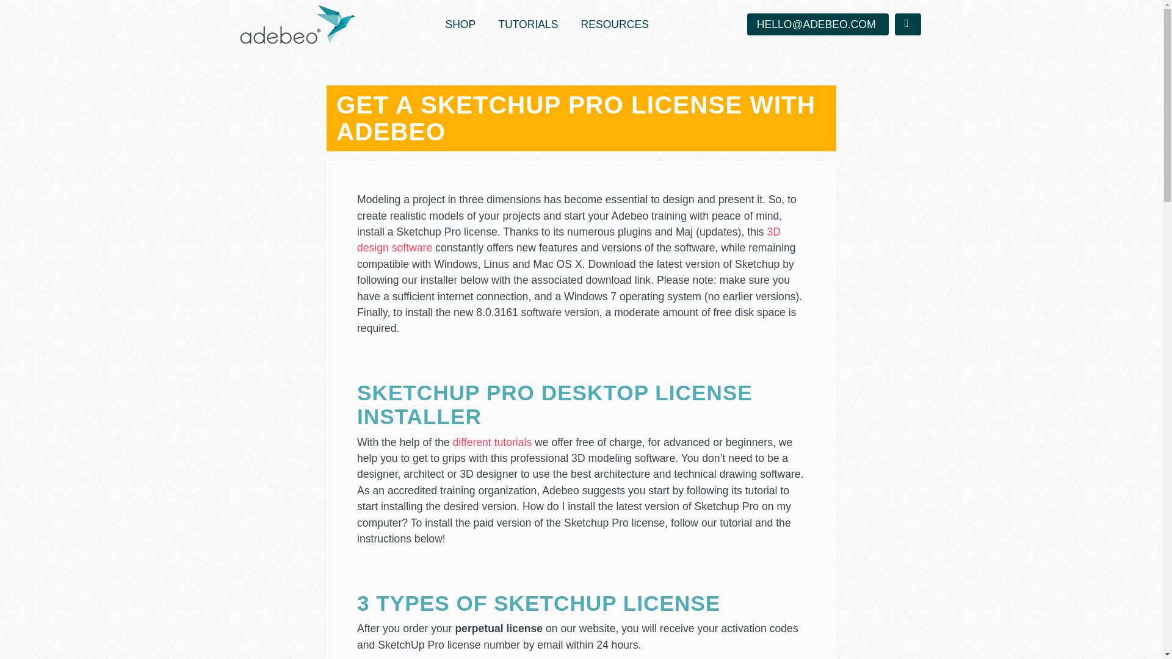 The image size is (1172, 659). Describe the element at coordinates (527, 24) in the screenshot. I see `TUTORIALS` at that location.